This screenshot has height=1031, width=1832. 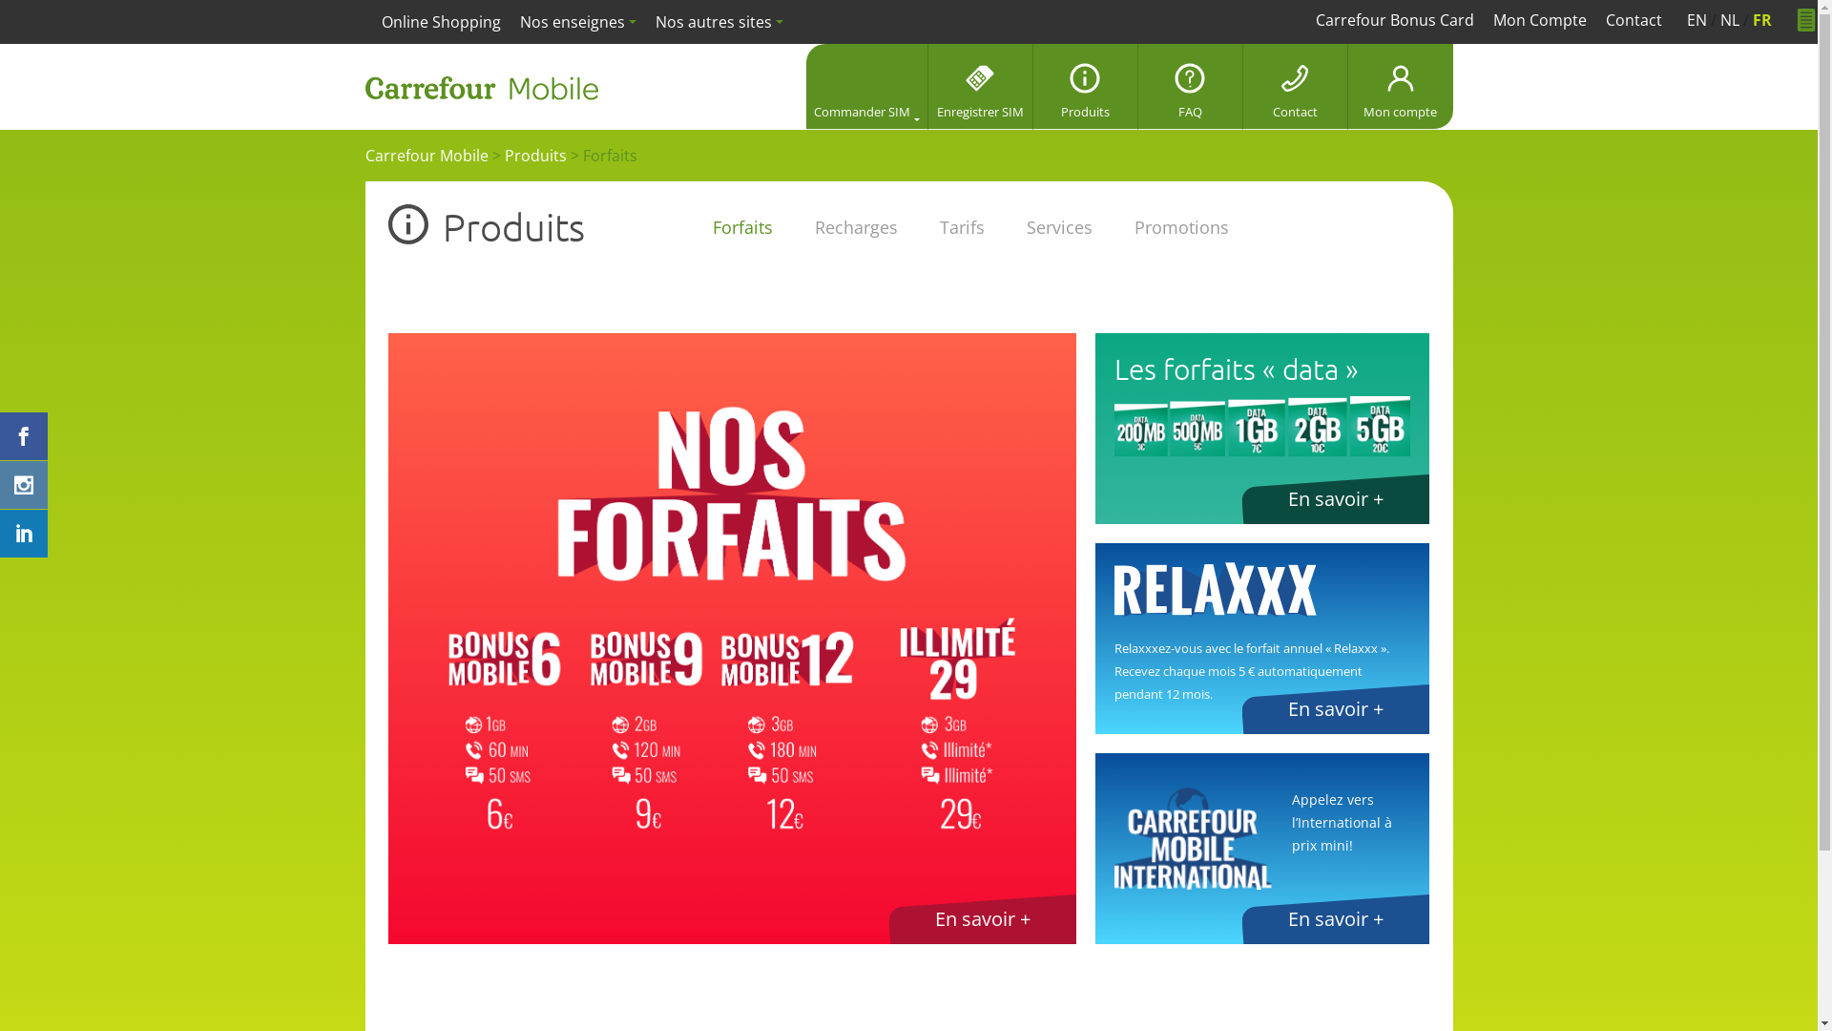 What do you see at coordinates (1190, 87) in the screenshot?
I see `FAQ` at bounding box center [1190, 87].